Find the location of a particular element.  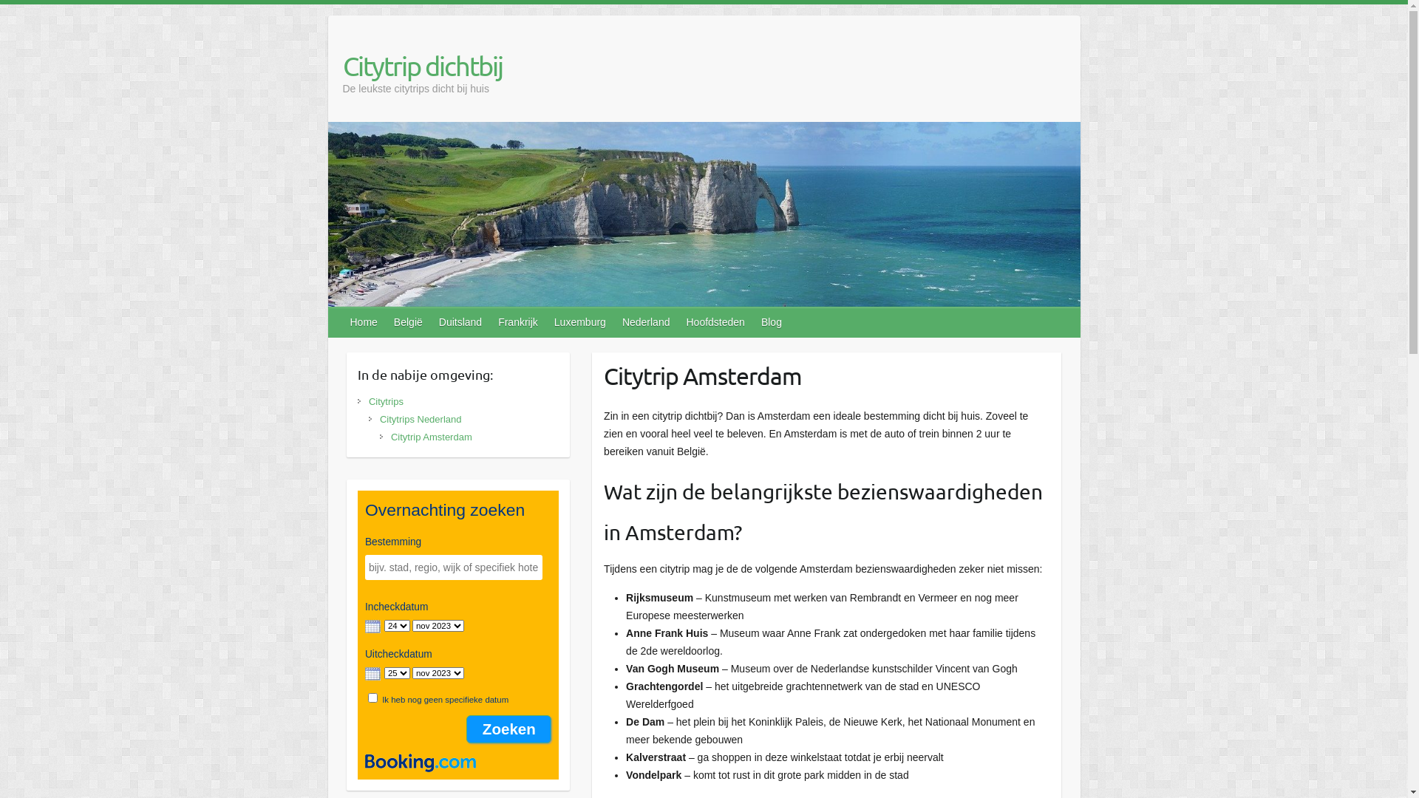

Frankrijk is located at coordinates (519, 322).